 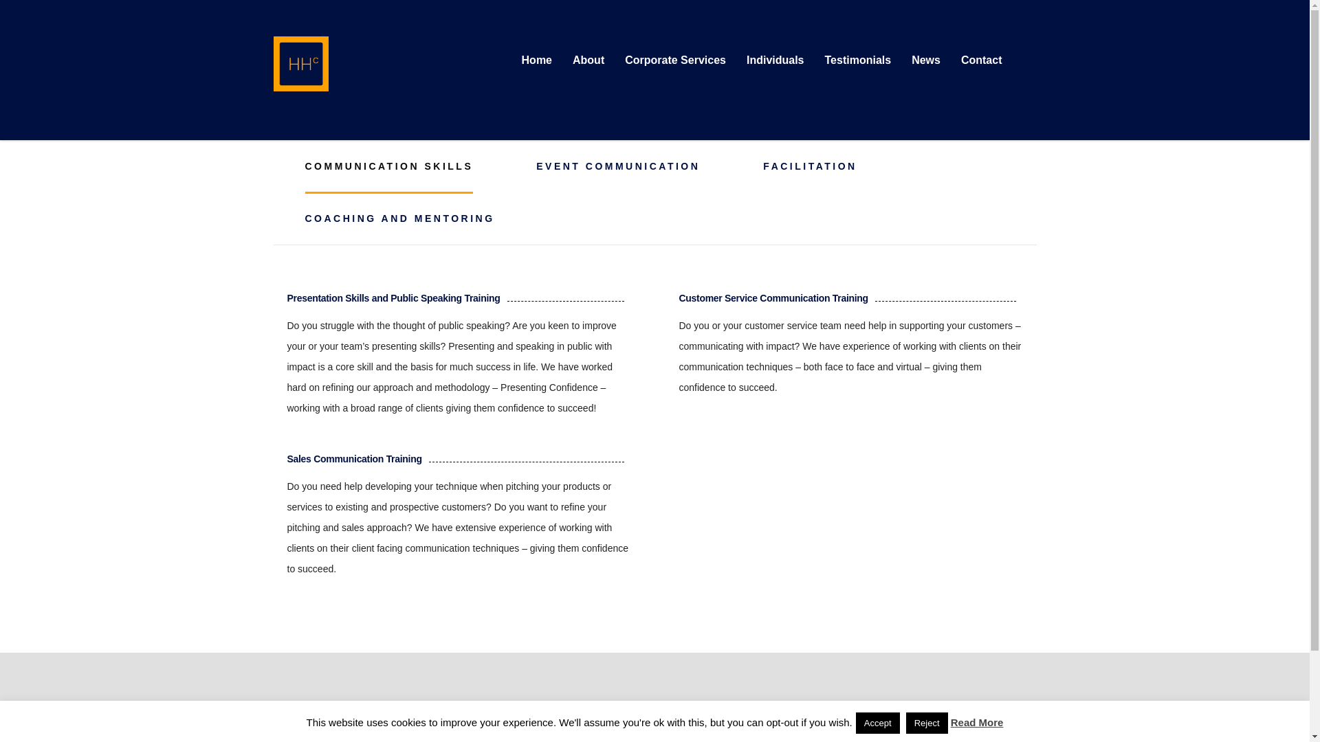 I want to click on FACILITATION, so click(x=810, y=166).